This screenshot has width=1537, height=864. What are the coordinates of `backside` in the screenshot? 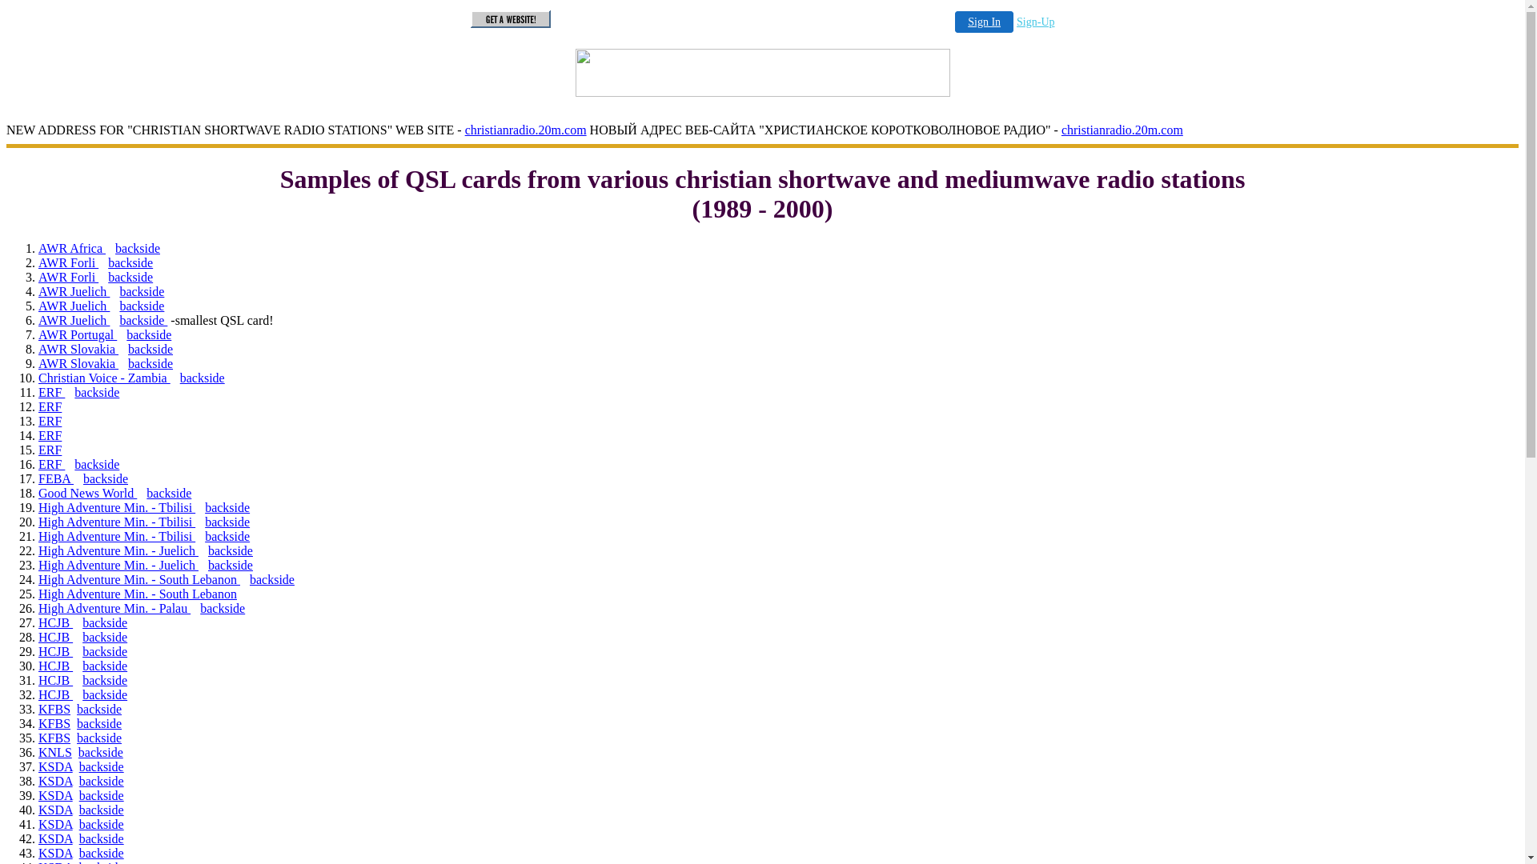 It's located at (102, 810).